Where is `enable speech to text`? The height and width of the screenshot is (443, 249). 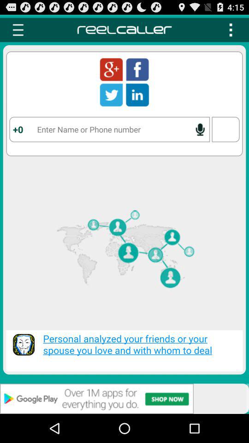
enable speech to text is located at coordinates (200, 129).